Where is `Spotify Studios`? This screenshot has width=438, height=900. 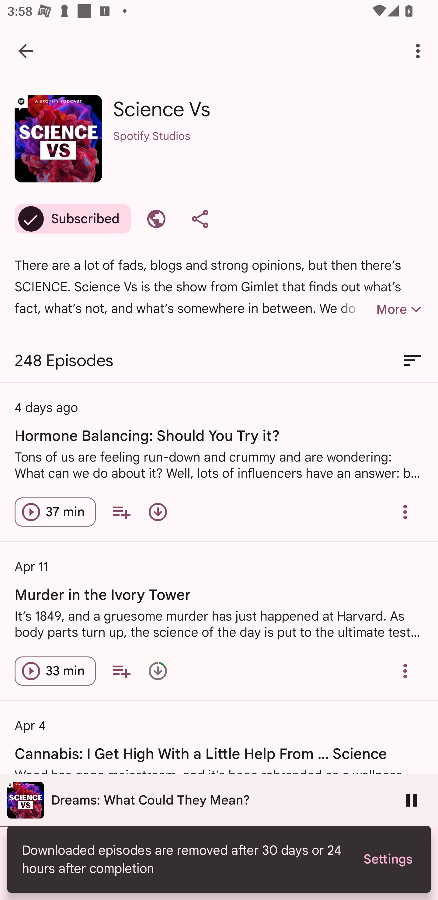 Spotify Studios is located at coordinates (268, 150).